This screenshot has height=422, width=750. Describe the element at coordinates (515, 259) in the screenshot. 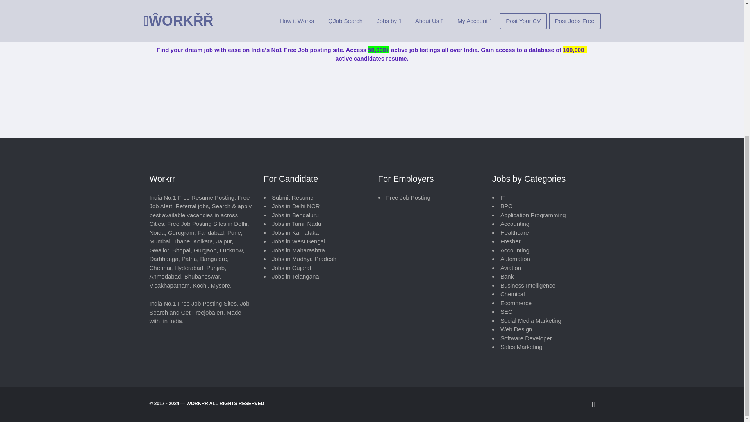

I see `Automation` at that location.